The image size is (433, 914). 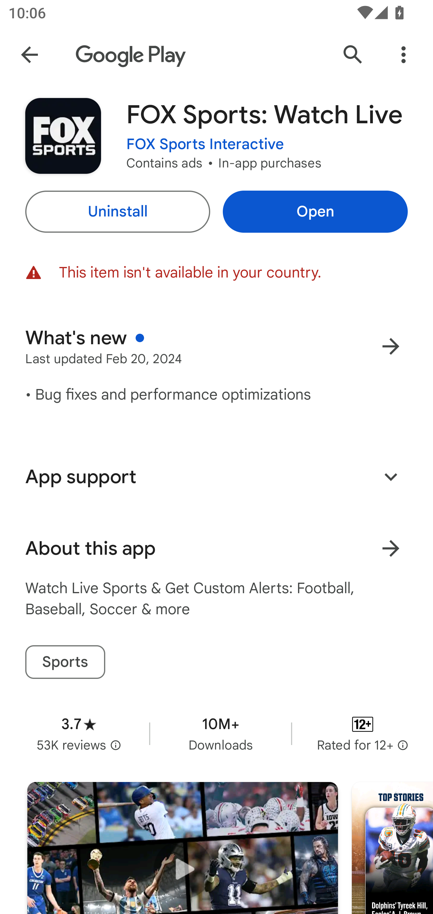 What do you see at coordinates (391, 548) in the screenshot?
I see `Learn more About this app` at bounding box center [391, 548].